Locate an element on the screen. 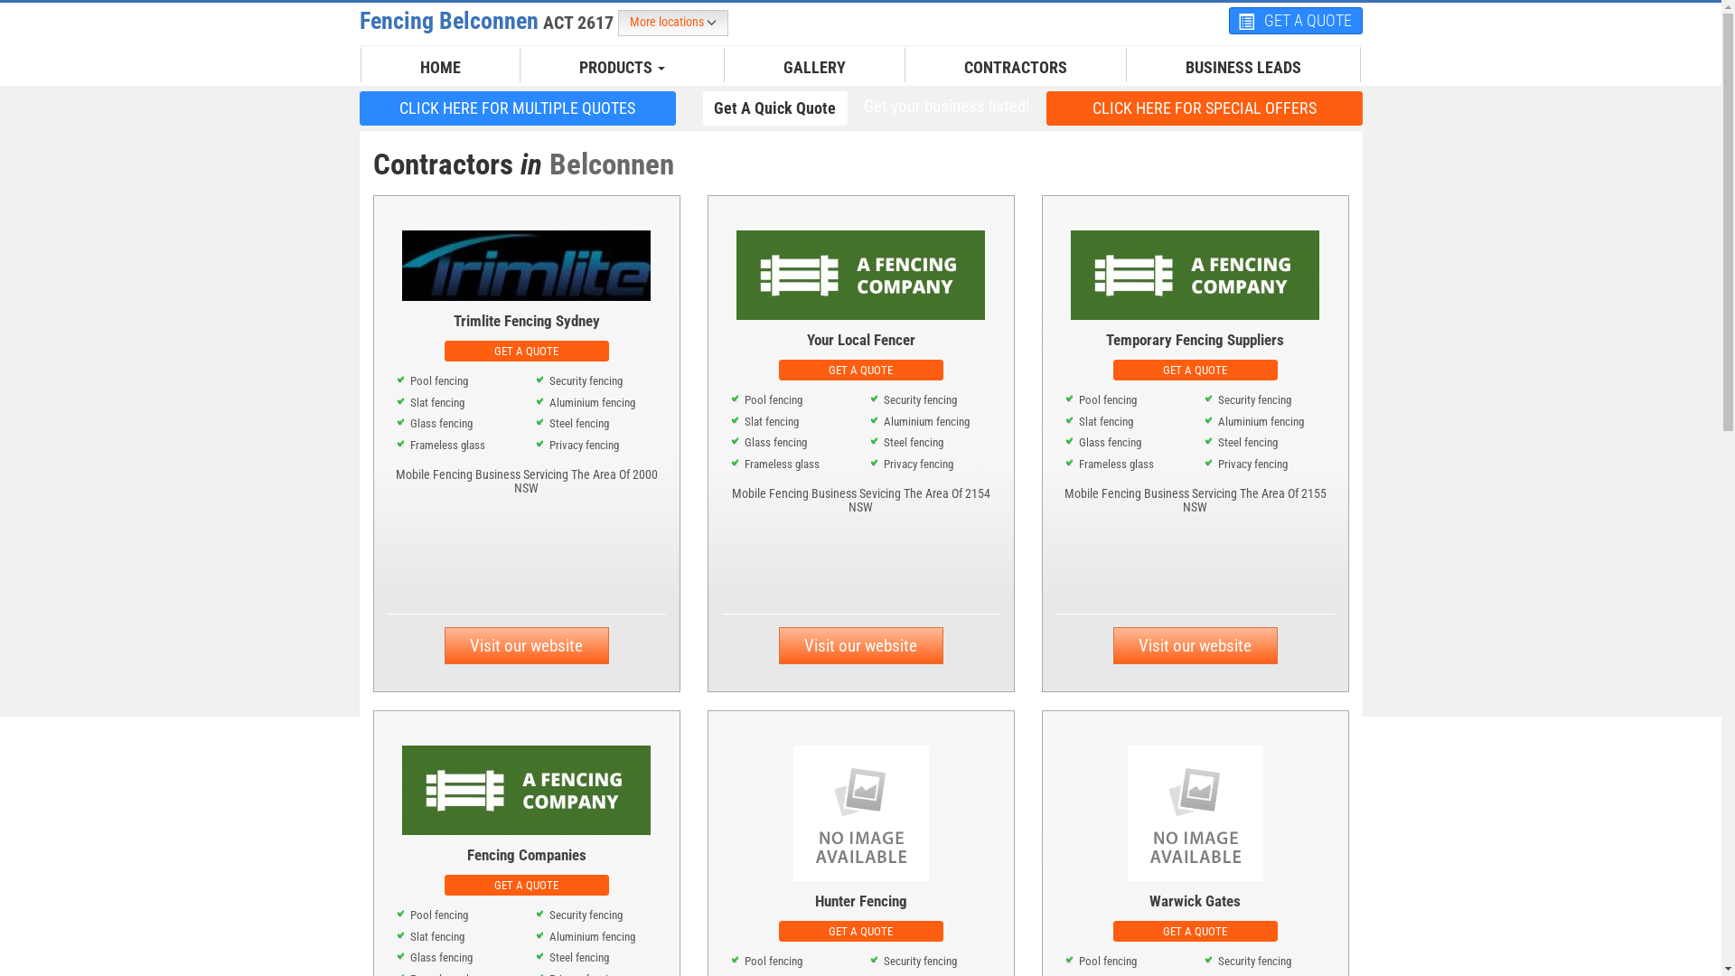 This screenshot has width=1735, height=976. GET A QUOTE is located at coordinates (861, 930).